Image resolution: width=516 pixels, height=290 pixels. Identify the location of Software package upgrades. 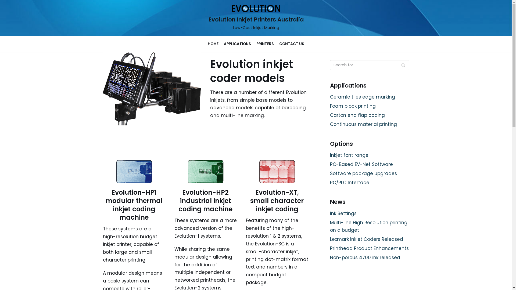
(363, 173).